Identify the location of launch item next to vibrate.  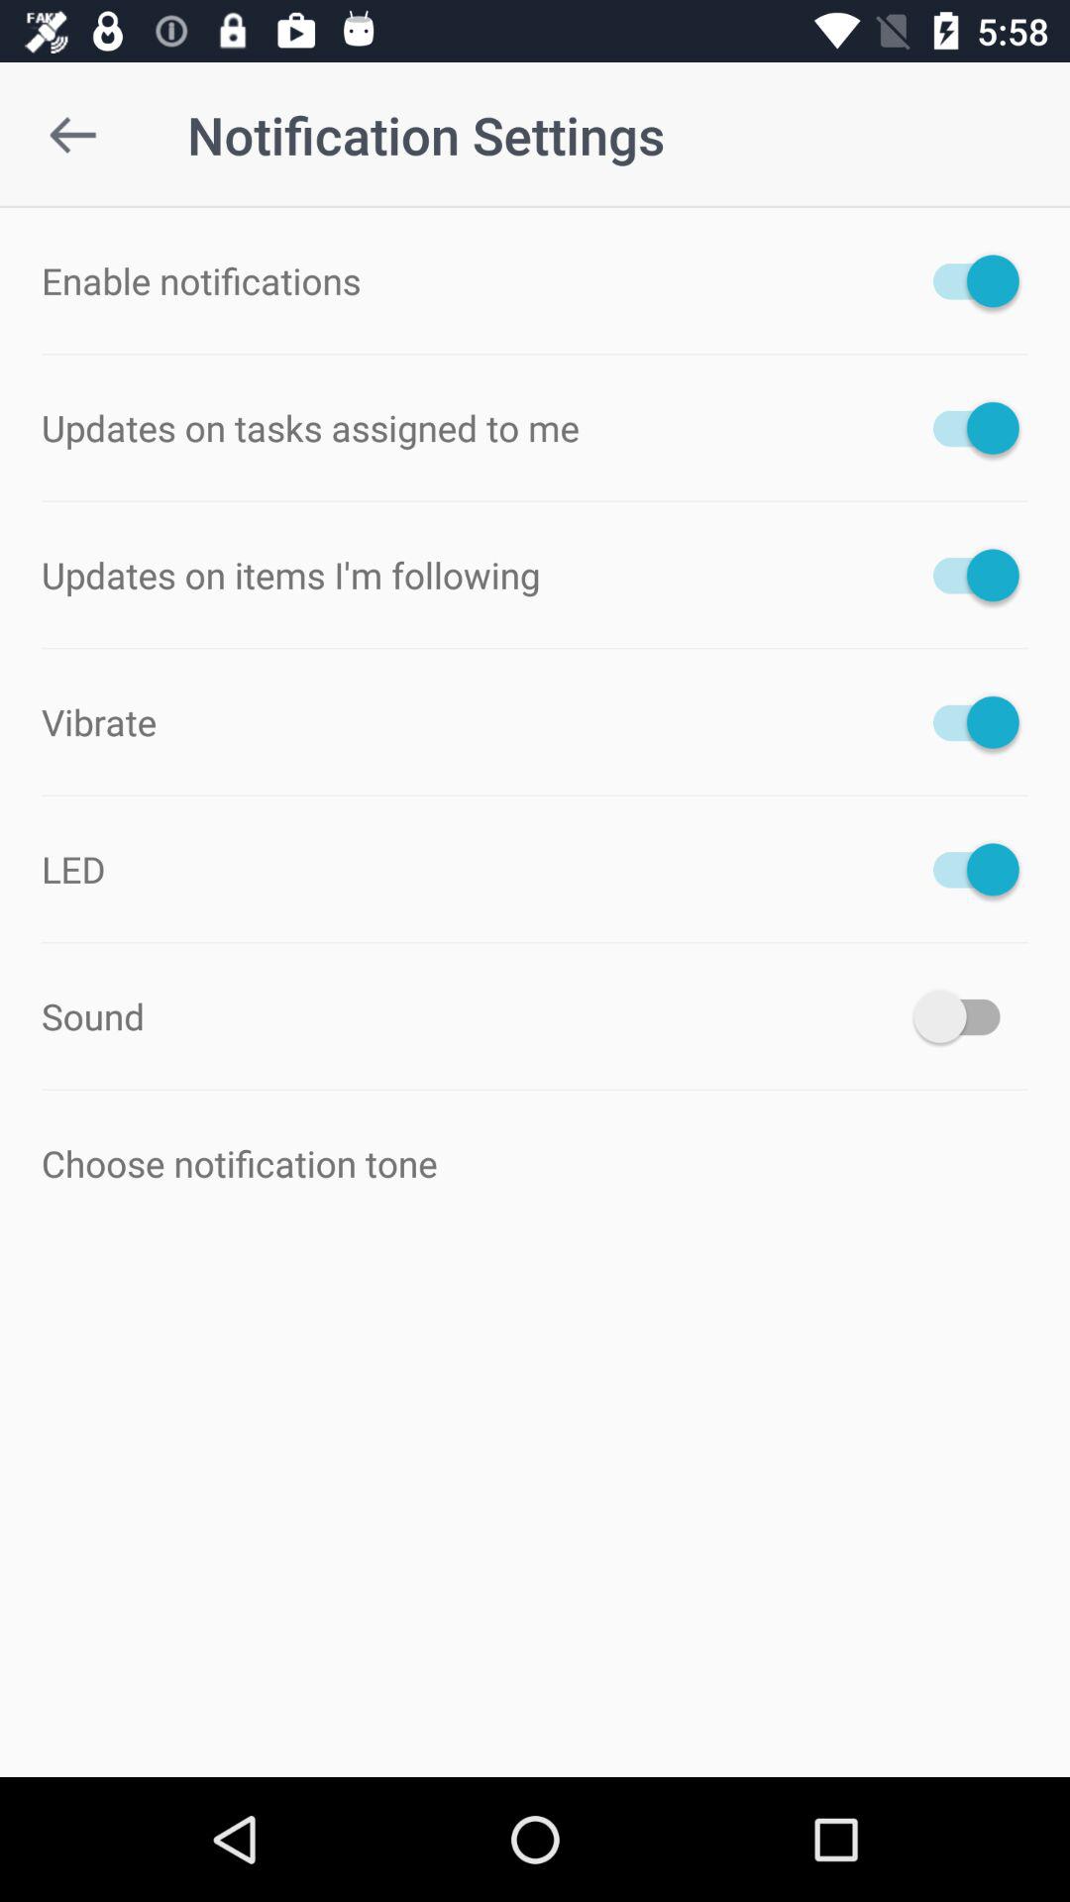
(967, 721).